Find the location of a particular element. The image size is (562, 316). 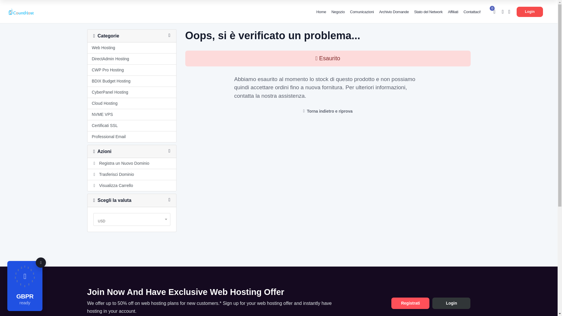

Affiliati is located at coordinates (453, 12).